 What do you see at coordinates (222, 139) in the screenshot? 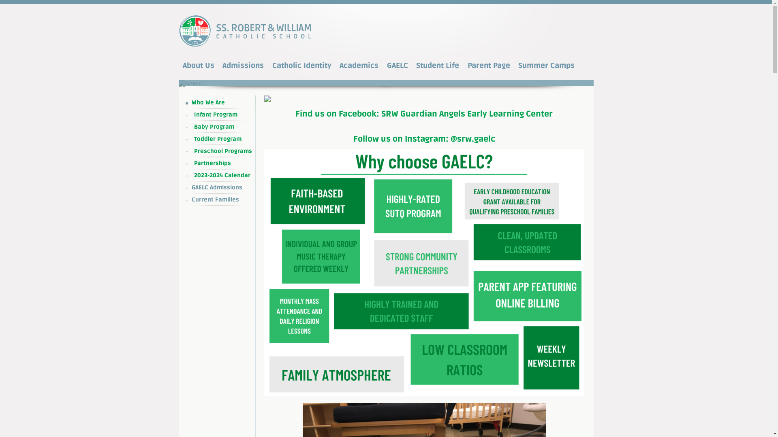
I see `Toddler Program` at bounding box center [222, 139].